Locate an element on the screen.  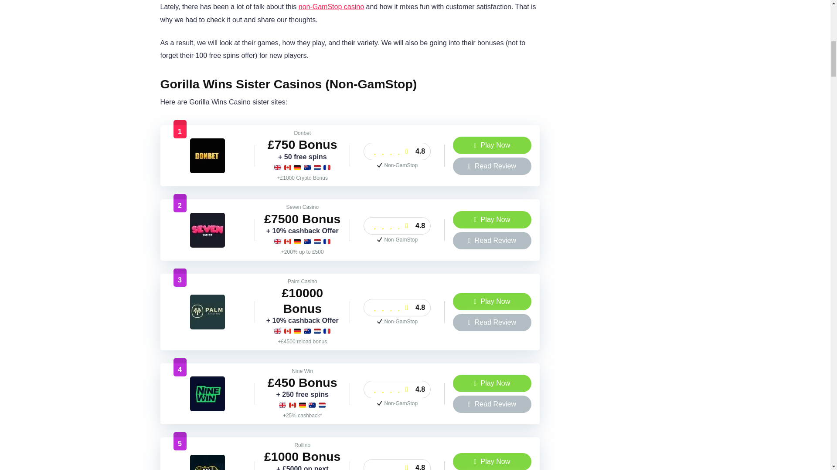
Read Review is located at coordinates (492, 241).